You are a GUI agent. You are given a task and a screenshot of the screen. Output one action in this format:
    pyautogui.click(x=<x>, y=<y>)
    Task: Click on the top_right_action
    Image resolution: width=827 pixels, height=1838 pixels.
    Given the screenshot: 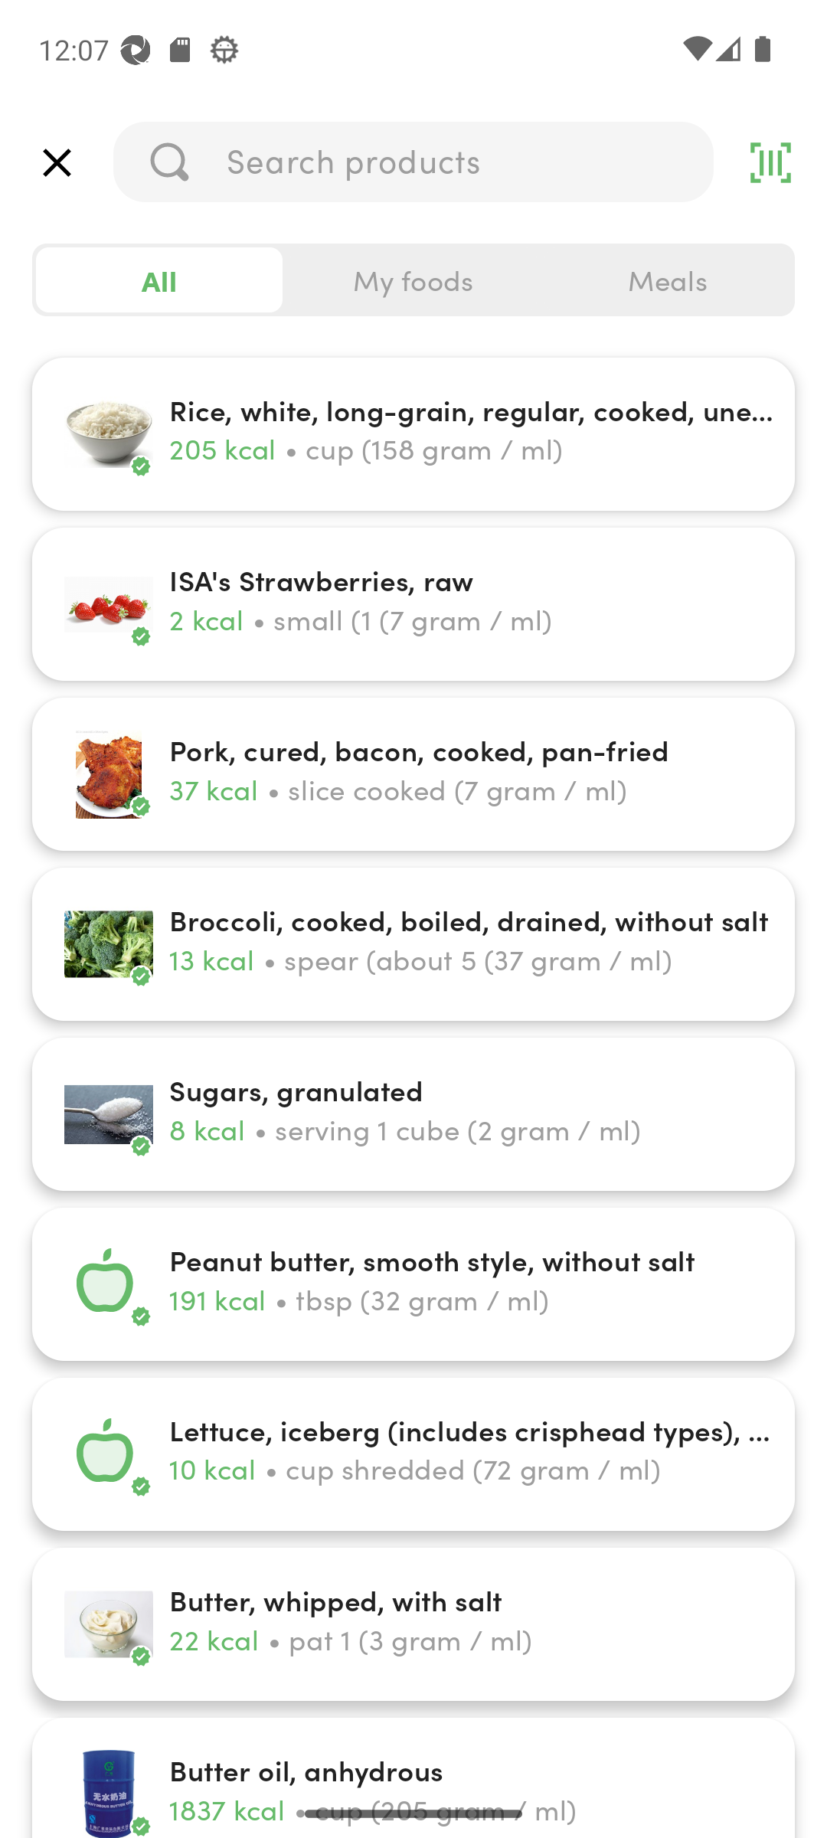 What is the action you would take?
    pyautogui.click(x=770, y=162)
    